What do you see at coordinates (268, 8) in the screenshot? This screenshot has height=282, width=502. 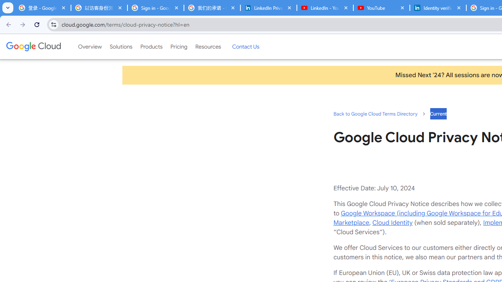 I see `LinkedIn Privacy Policy` at bounding box center [268, 8].